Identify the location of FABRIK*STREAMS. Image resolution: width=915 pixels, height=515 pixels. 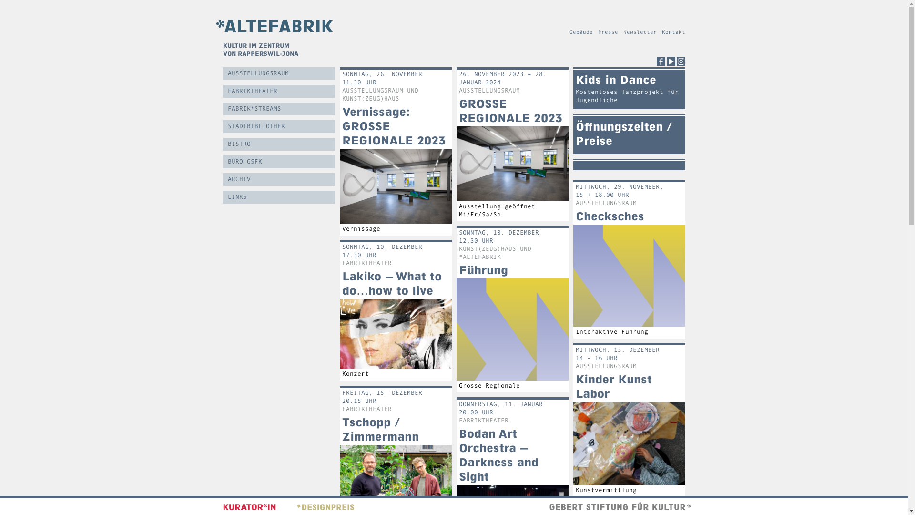
(279, 109).